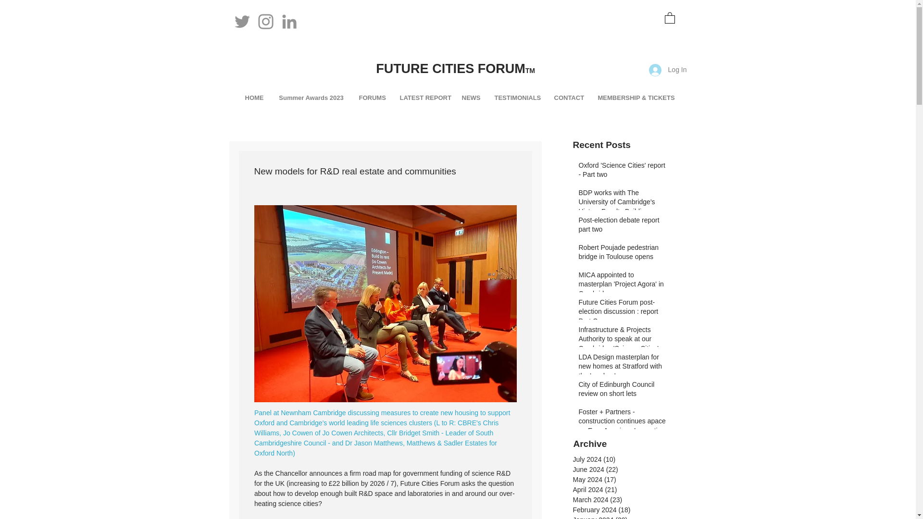 Image resolution: width=923 pixels, height=519 pixels. What do you see at coordinates (622, 391) in the screenshot?
I see `City of Edinburgh Council review on short lets` at bounding box center [622, 391].